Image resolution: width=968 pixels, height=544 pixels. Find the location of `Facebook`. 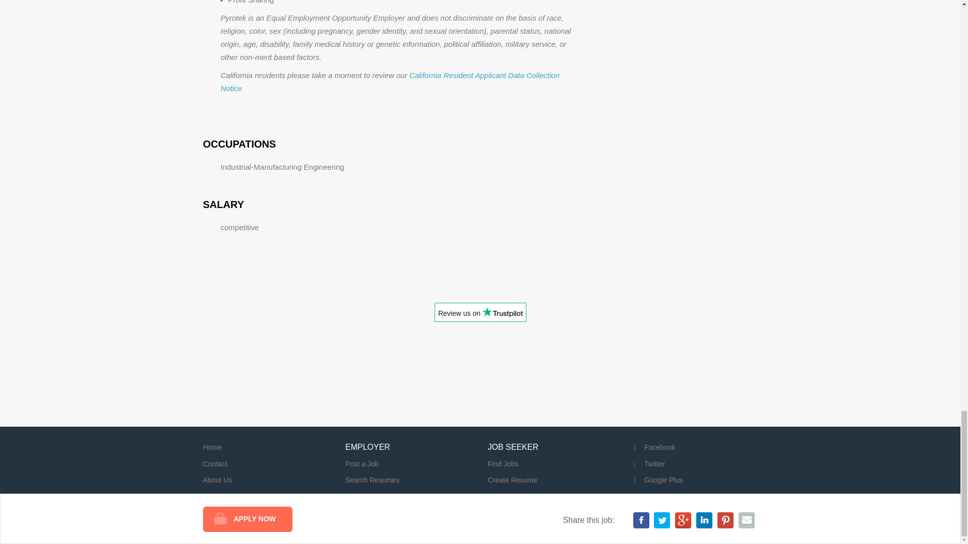

Facebook is located at coordinates (652, 447).